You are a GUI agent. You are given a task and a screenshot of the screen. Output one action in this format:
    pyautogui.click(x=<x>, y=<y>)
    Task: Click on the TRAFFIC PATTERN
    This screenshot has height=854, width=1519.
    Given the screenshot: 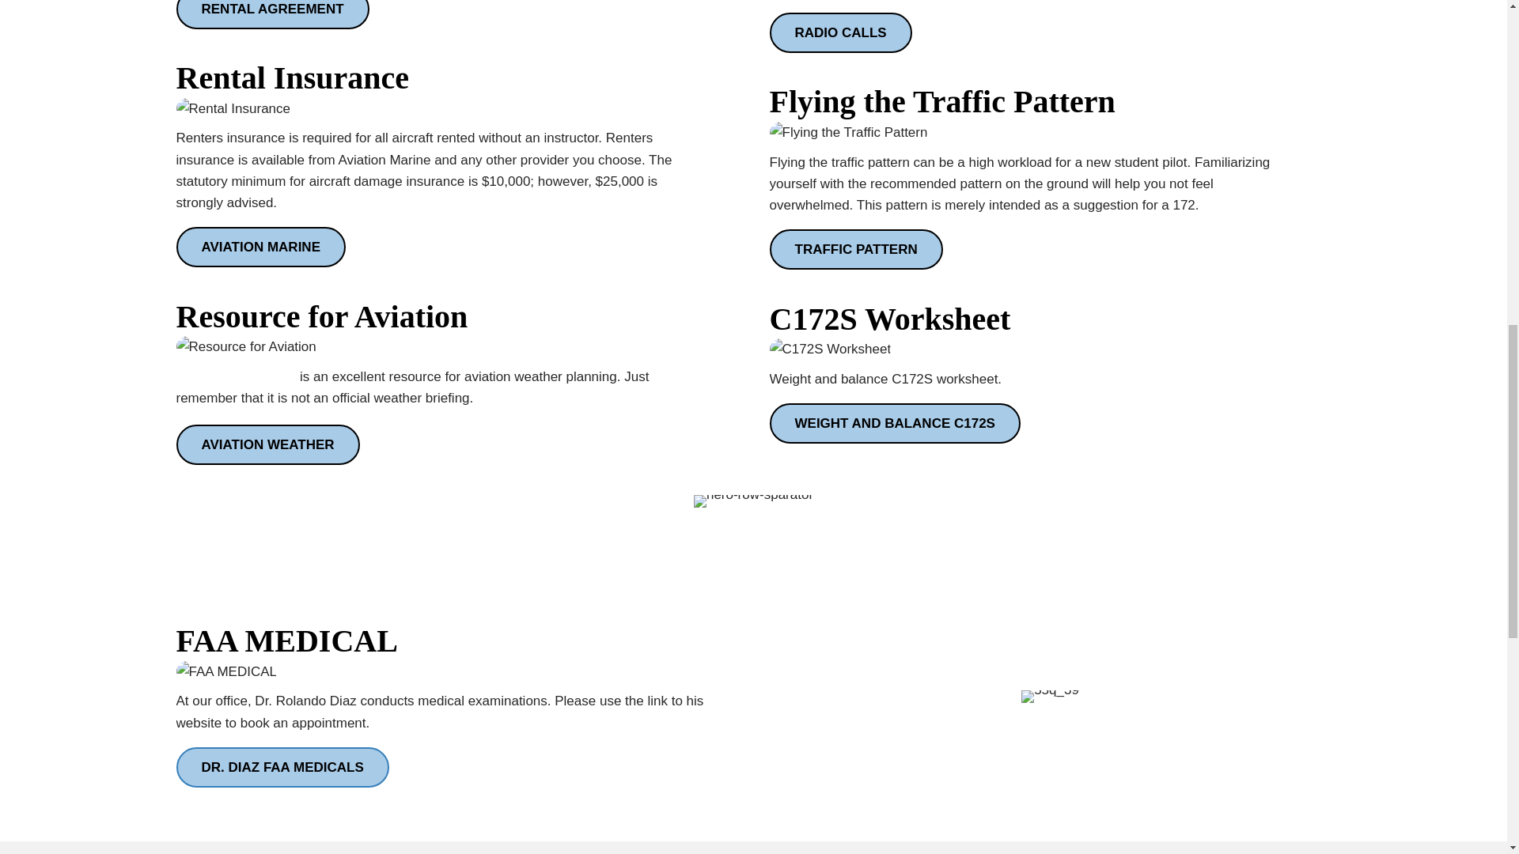 What is the action you would take?
    pyautogui.click(x=854, y=250)
    